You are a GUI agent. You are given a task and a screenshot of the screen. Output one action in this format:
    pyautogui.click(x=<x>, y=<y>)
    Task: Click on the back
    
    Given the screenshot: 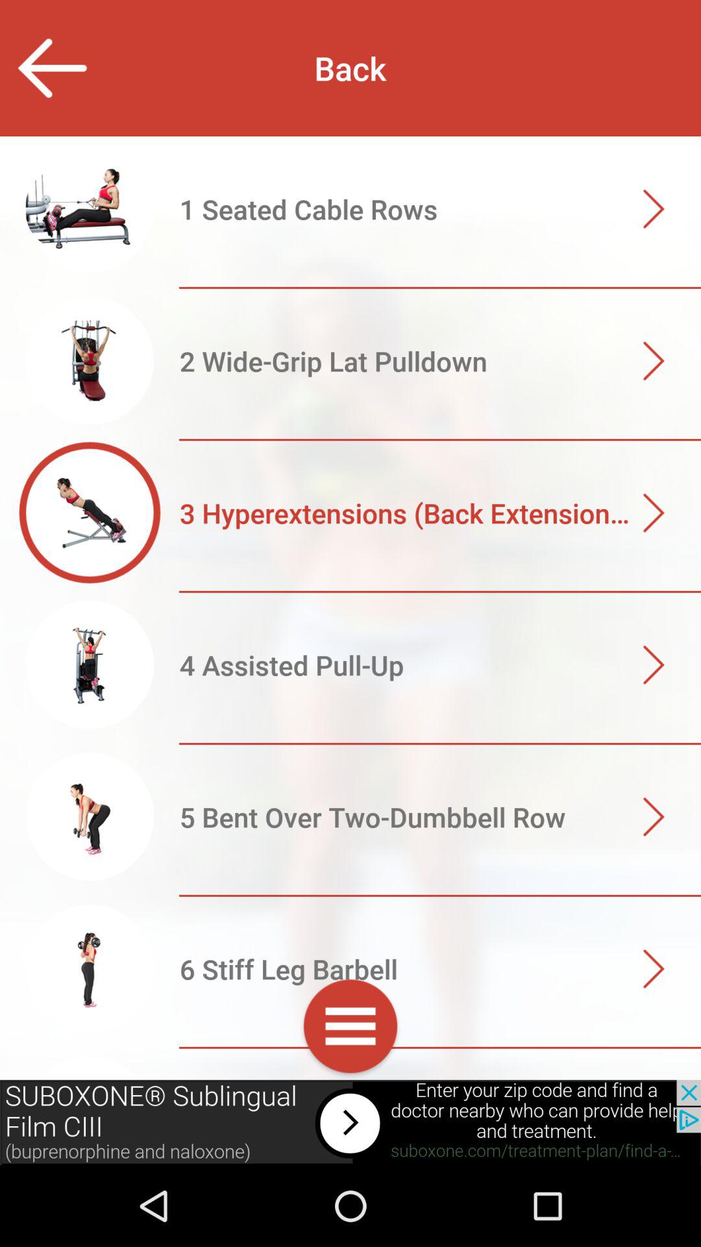 What is the action you would take?
    pyautogui.click(x=52, y=68)
    